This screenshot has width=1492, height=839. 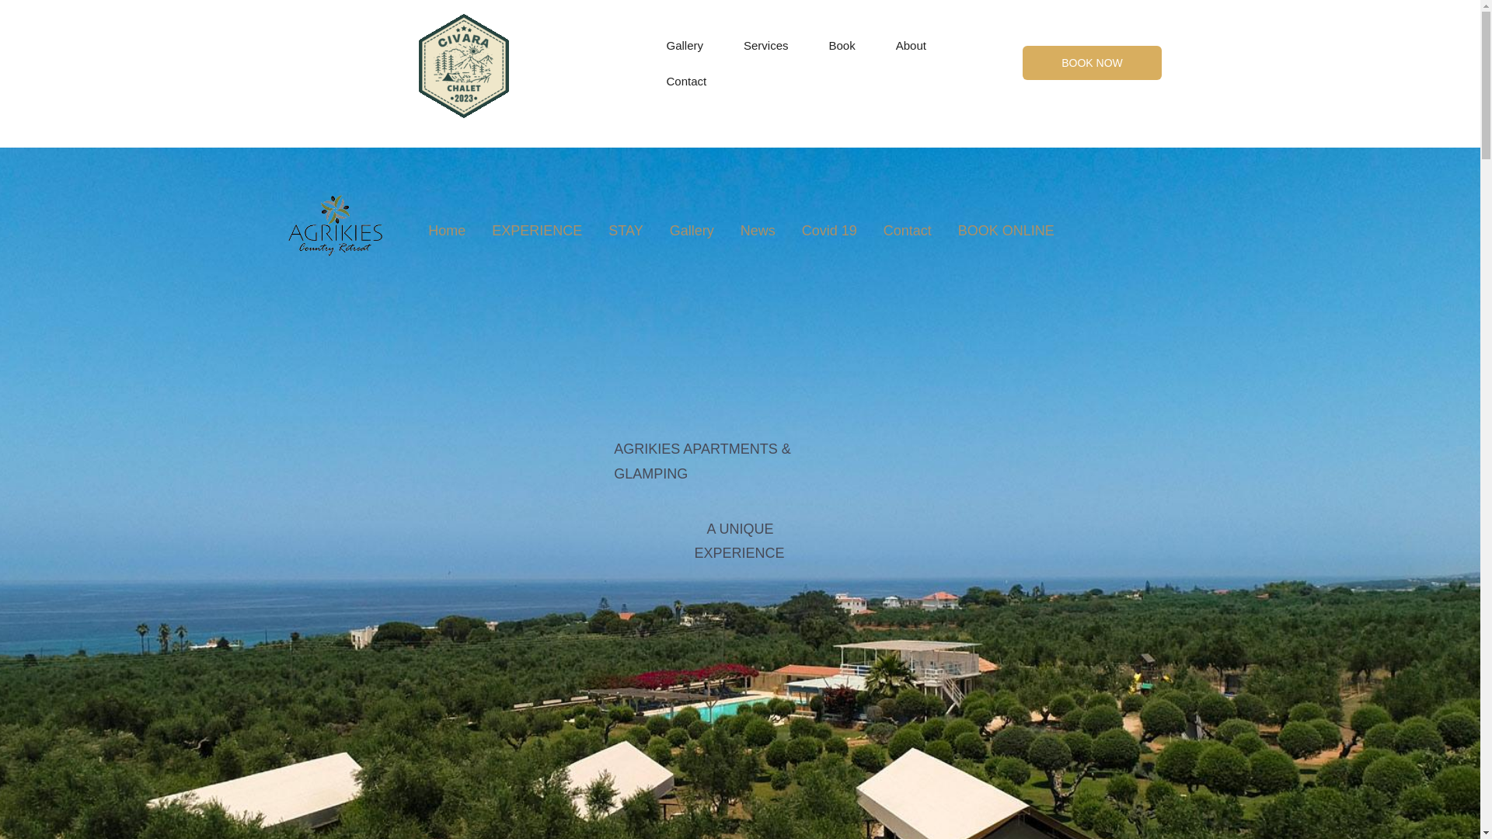 What do you see at coordinates (685, 45) in the screenshot?
I see `Gallery` at bounding box center [685, 45].